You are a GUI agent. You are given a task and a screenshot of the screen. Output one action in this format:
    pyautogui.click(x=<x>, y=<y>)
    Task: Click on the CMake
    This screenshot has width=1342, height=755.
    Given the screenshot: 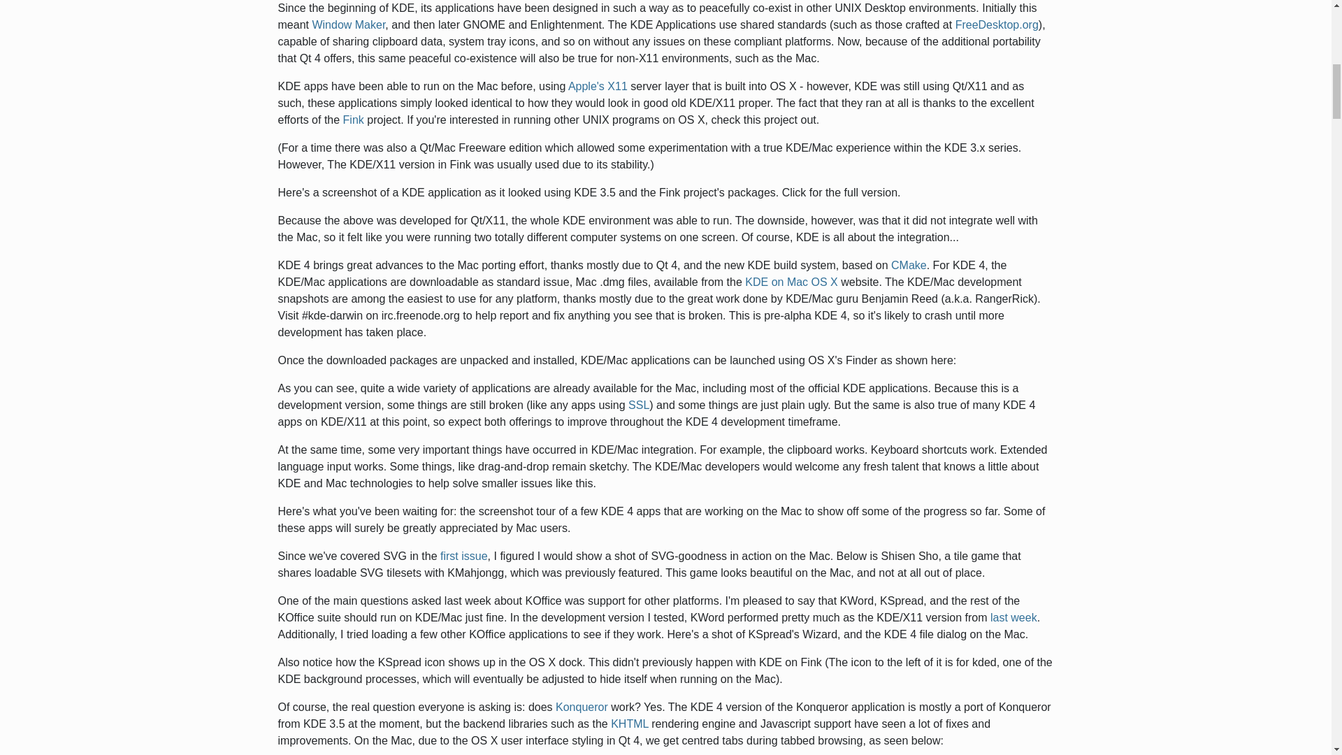 What is the action you would take?
    pyautogui.click(x=909, y=265)
    